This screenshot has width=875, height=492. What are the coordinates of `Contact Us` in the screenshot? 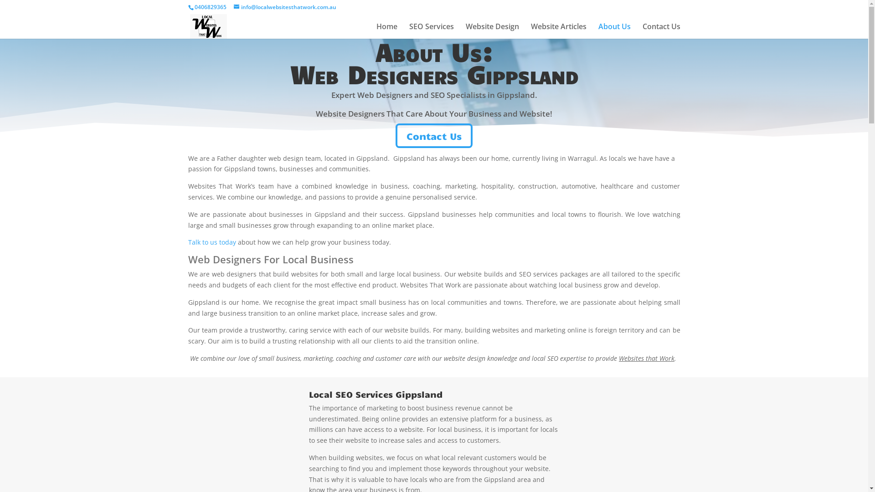 It's located at (662, 31).